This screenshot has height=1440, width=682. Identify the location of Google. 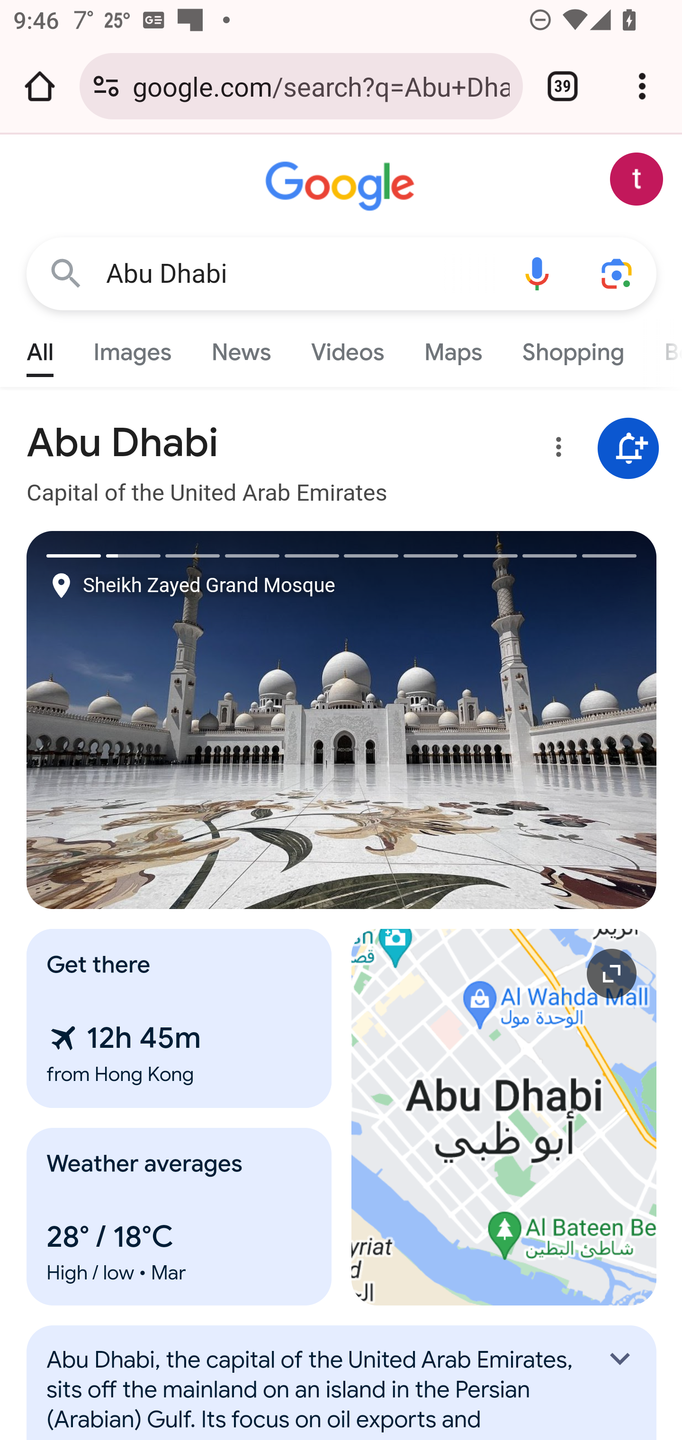
(342, 187).